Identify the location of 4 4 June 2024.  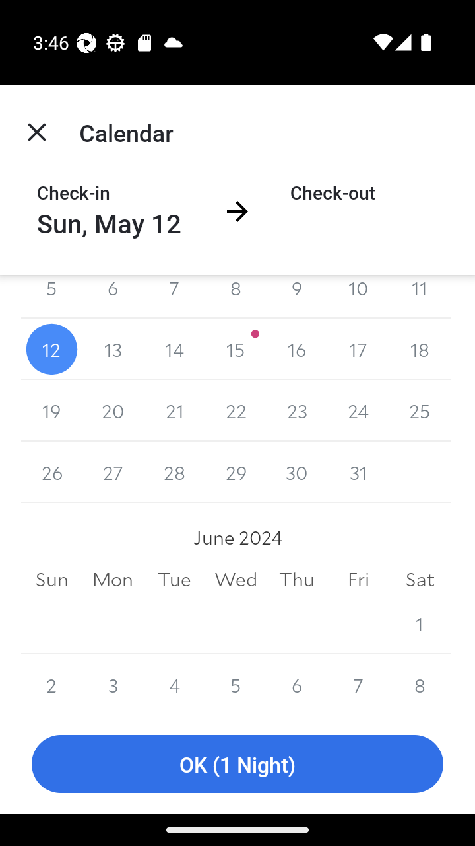
(174, 683).